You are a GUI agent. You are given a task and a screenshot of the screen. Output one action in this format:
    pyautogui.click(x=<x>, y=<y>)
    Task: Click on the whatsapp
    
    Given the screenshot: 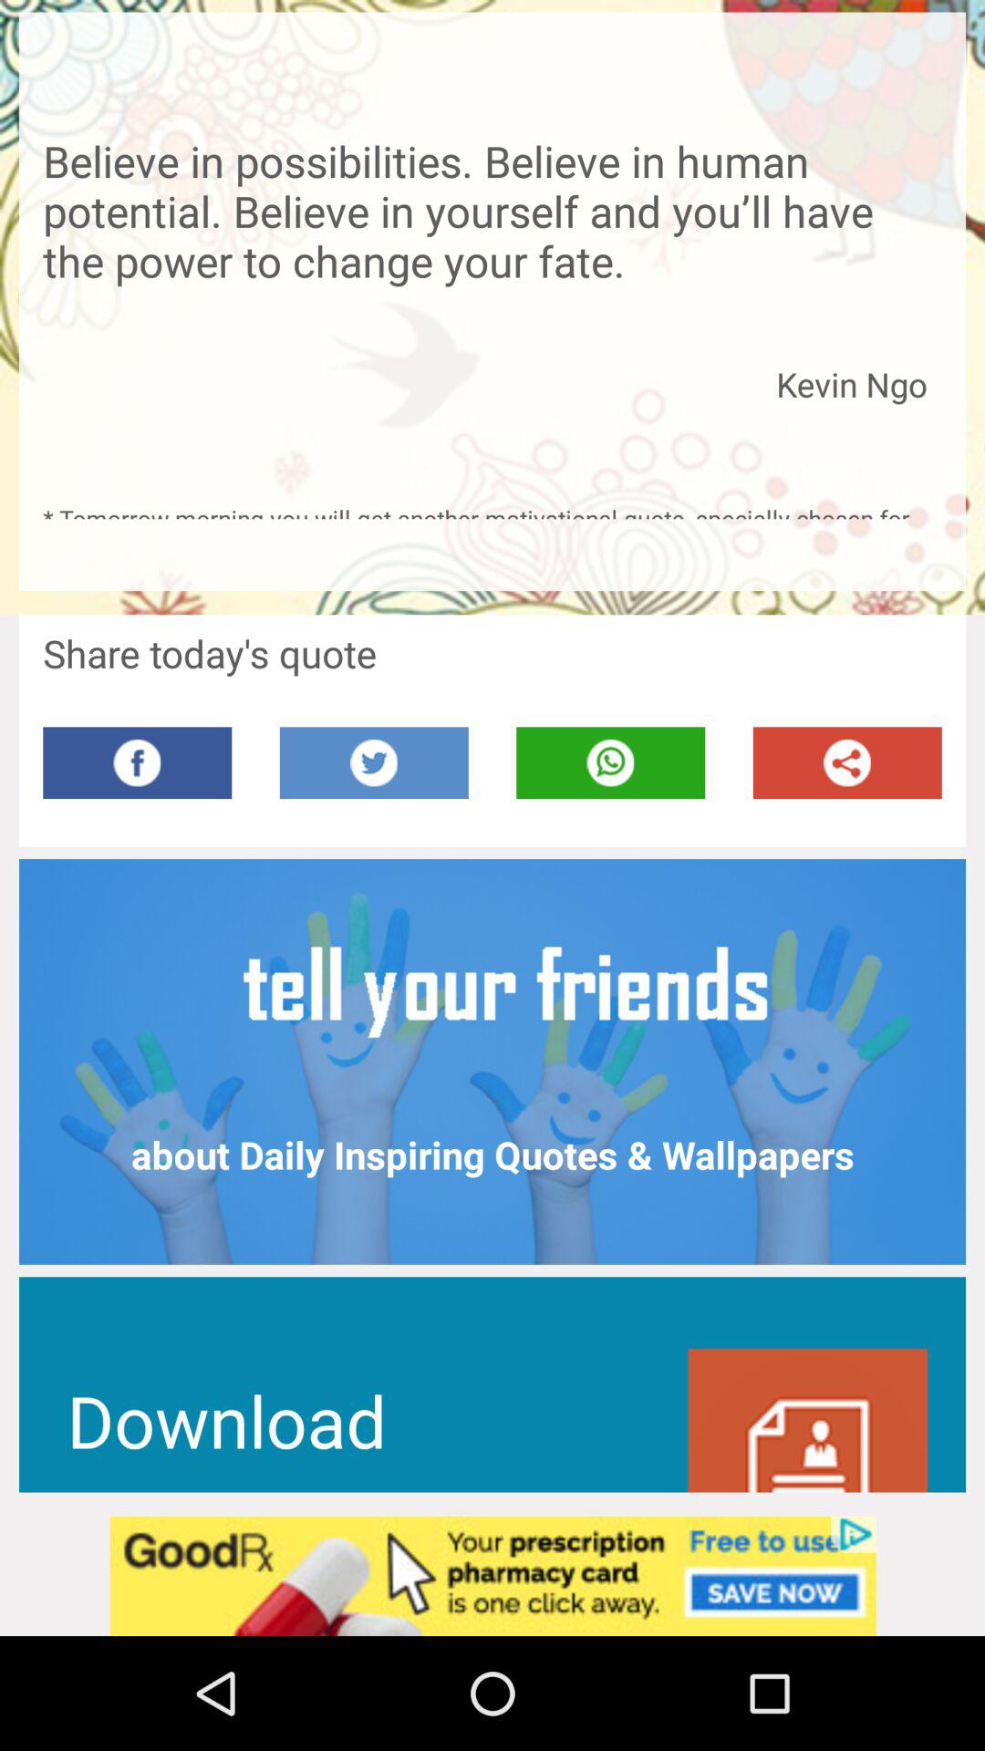 What is the action you would take?
    pyautogui.click(x=611, y=762)
    